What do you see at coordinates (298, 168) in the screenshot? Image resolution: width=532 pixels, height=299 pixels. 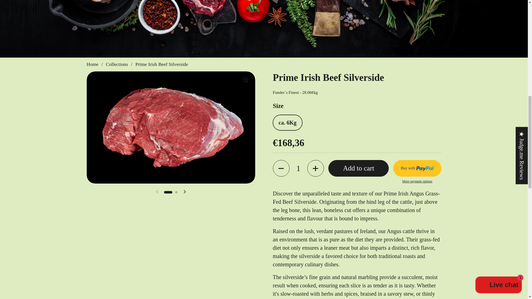 I see `1` at bounding box center [298, 168].